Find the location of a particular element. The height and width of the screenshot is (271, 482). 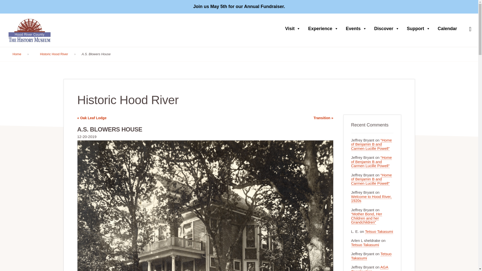

Support is located at coordinates (420, 29).